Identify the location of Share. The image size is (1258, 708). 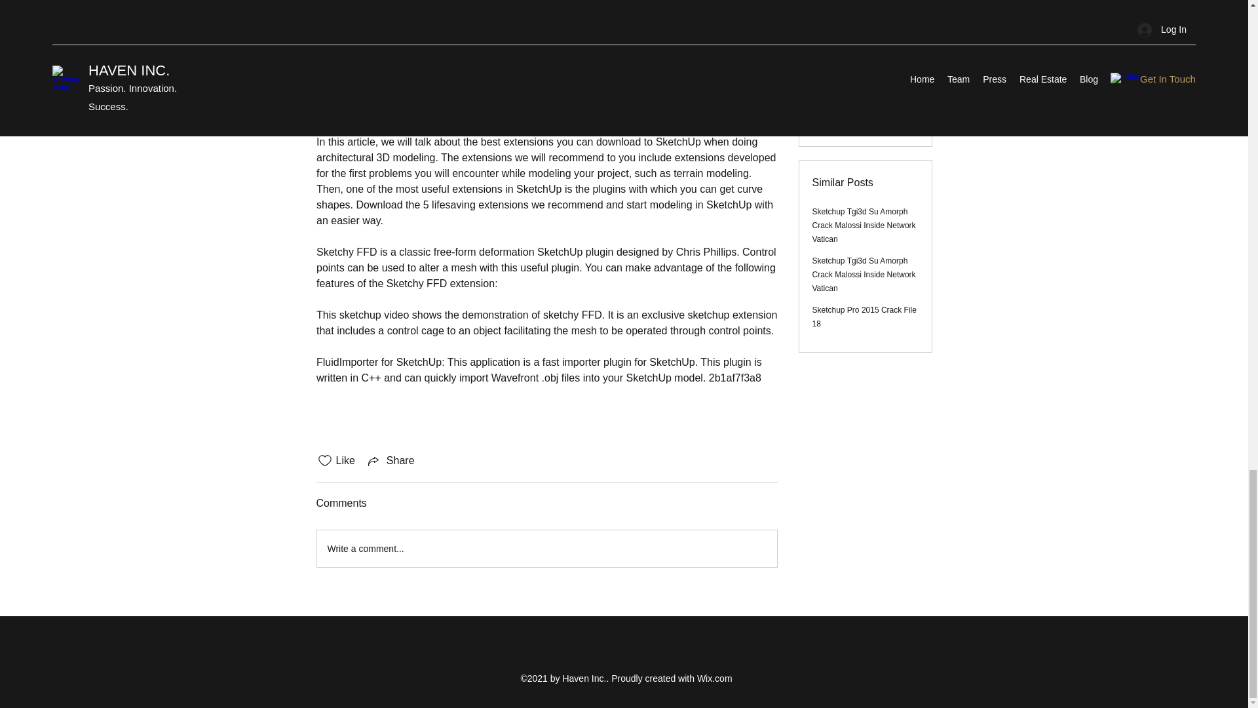
(391, 460).